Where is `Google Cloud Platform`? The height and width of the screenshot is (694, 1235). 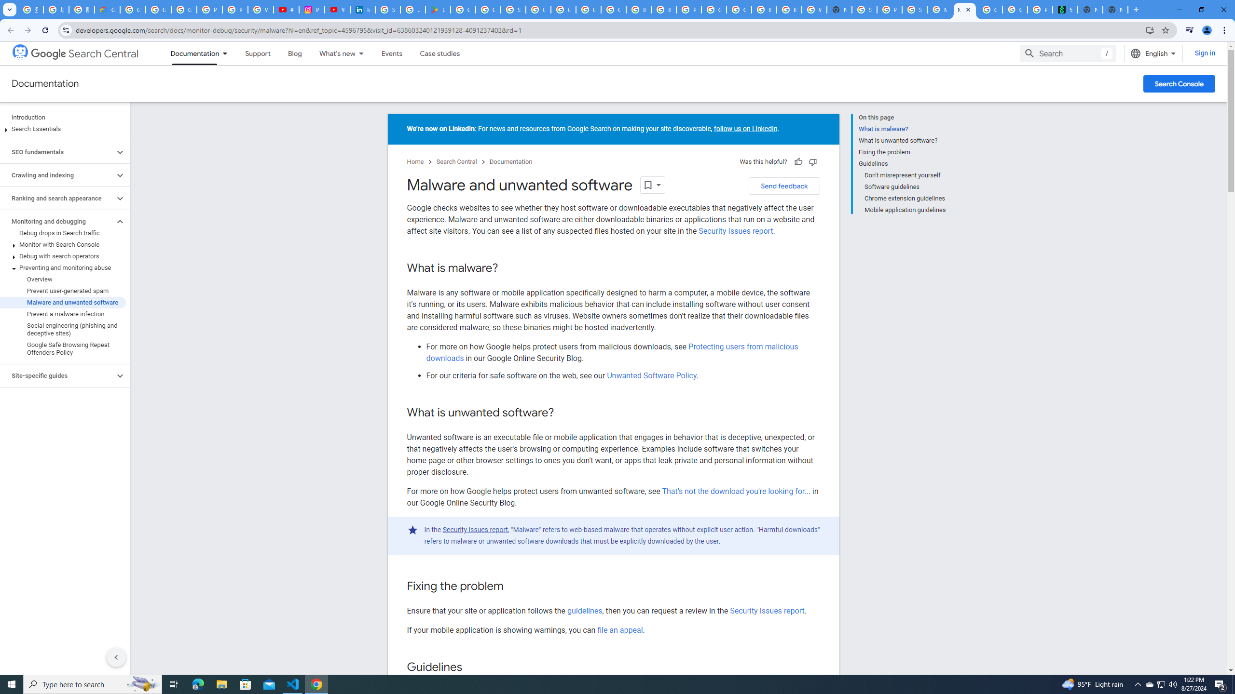
Google Cloud Platform is located at coordinates (563, 10).